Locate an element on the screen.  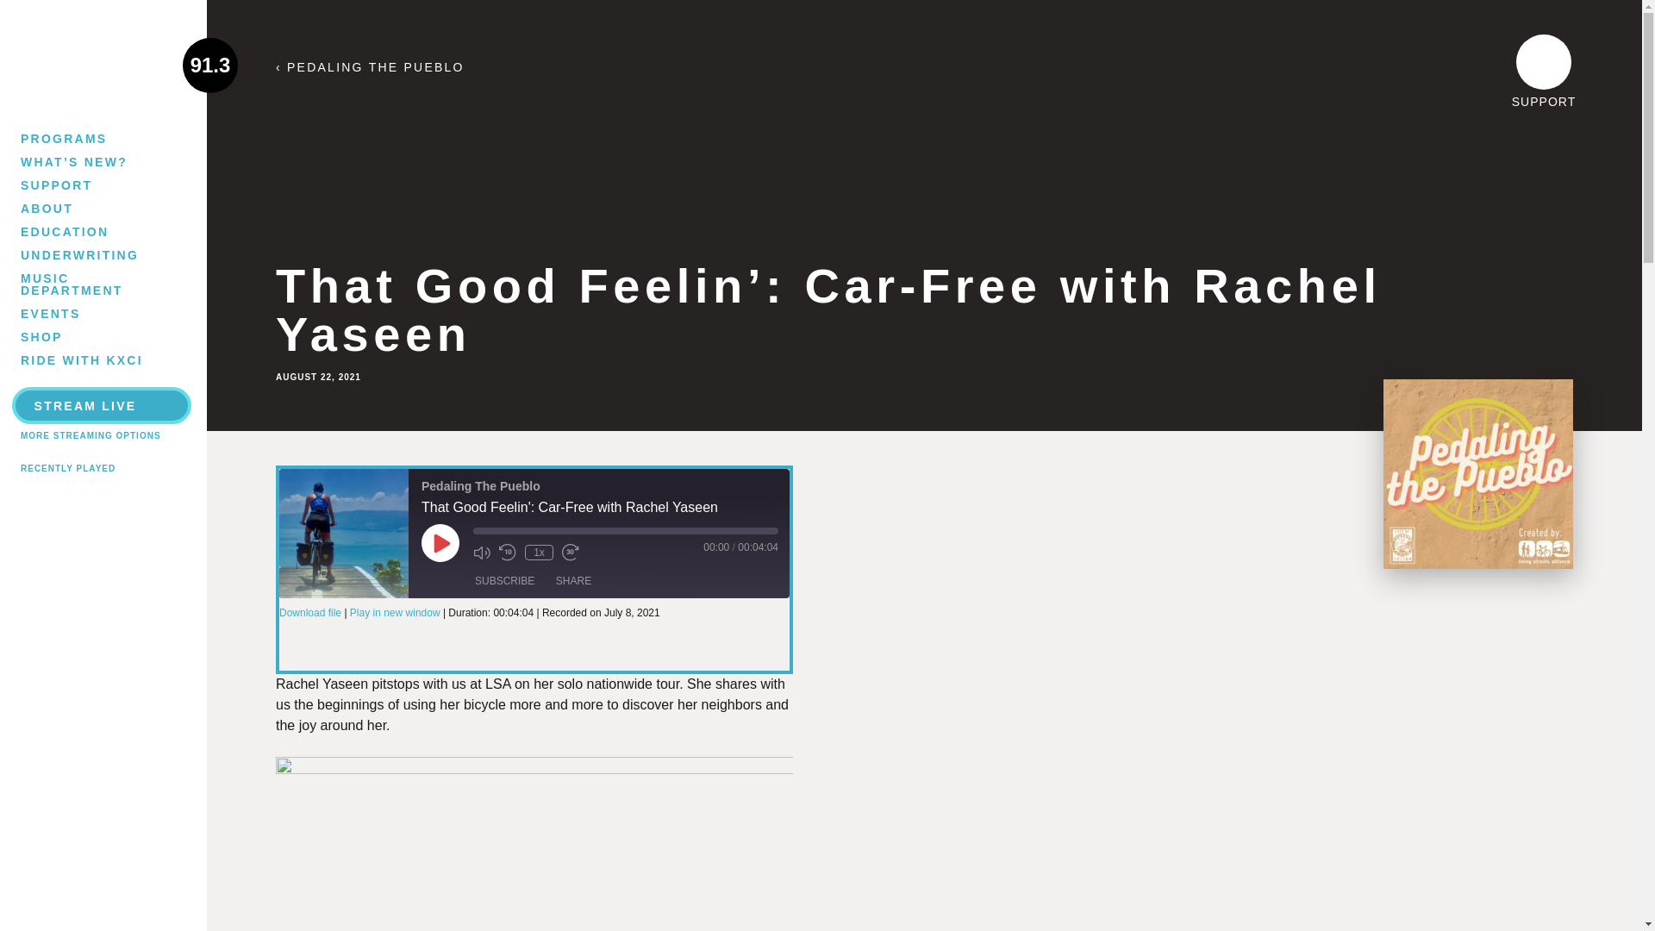
Seek is located at coordinates (626, 531).